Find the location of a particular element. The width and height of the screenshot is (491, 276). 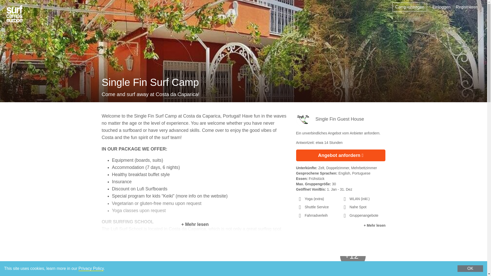

Einloggen is located at coordinates (441, 7).